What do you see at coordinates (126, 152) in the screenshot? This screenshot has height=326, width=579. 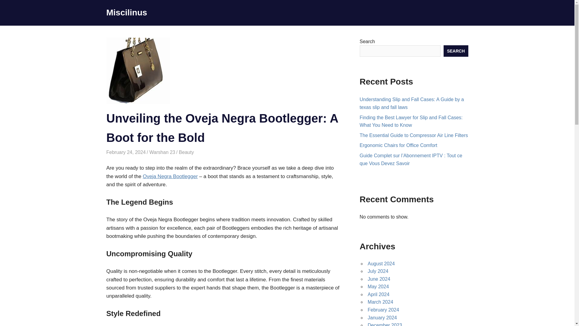 I see `February 24, 2024` at bounding box center [126, 152].